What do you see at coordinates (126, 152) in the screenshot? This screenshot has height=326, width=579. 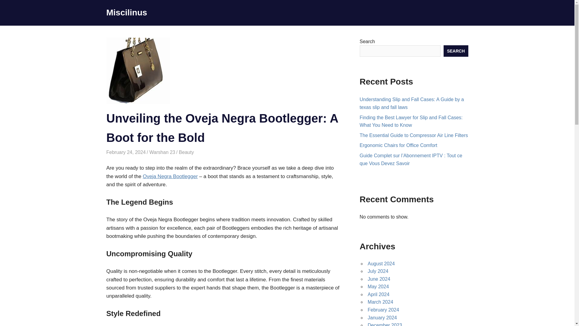 I see `February 24, 2024` at bounding box center [126, 152].